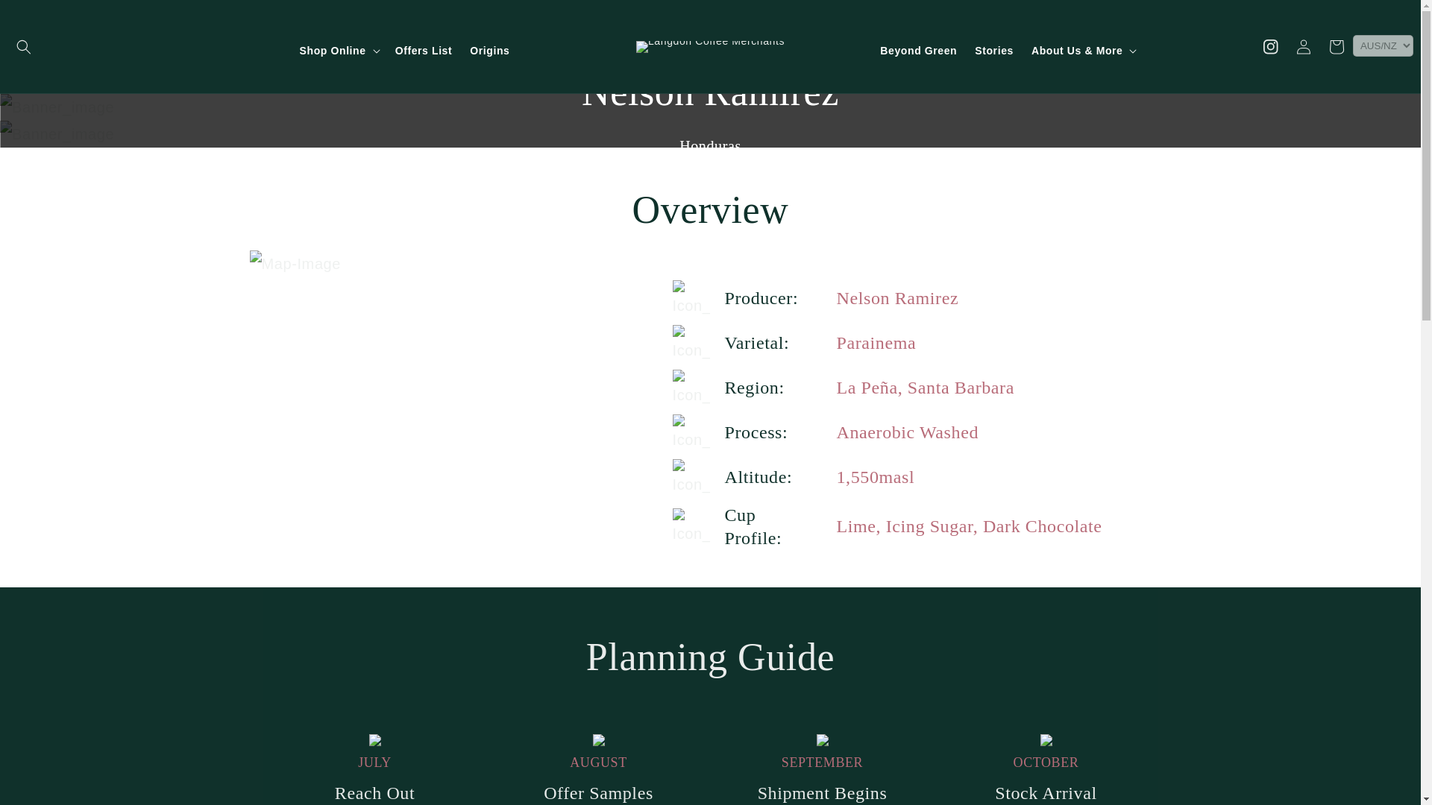 This screenshot has height=805, width=1432. Describe the element at coordinates (917, 51) in the screenshot. I see `Beyond Green` at that location.